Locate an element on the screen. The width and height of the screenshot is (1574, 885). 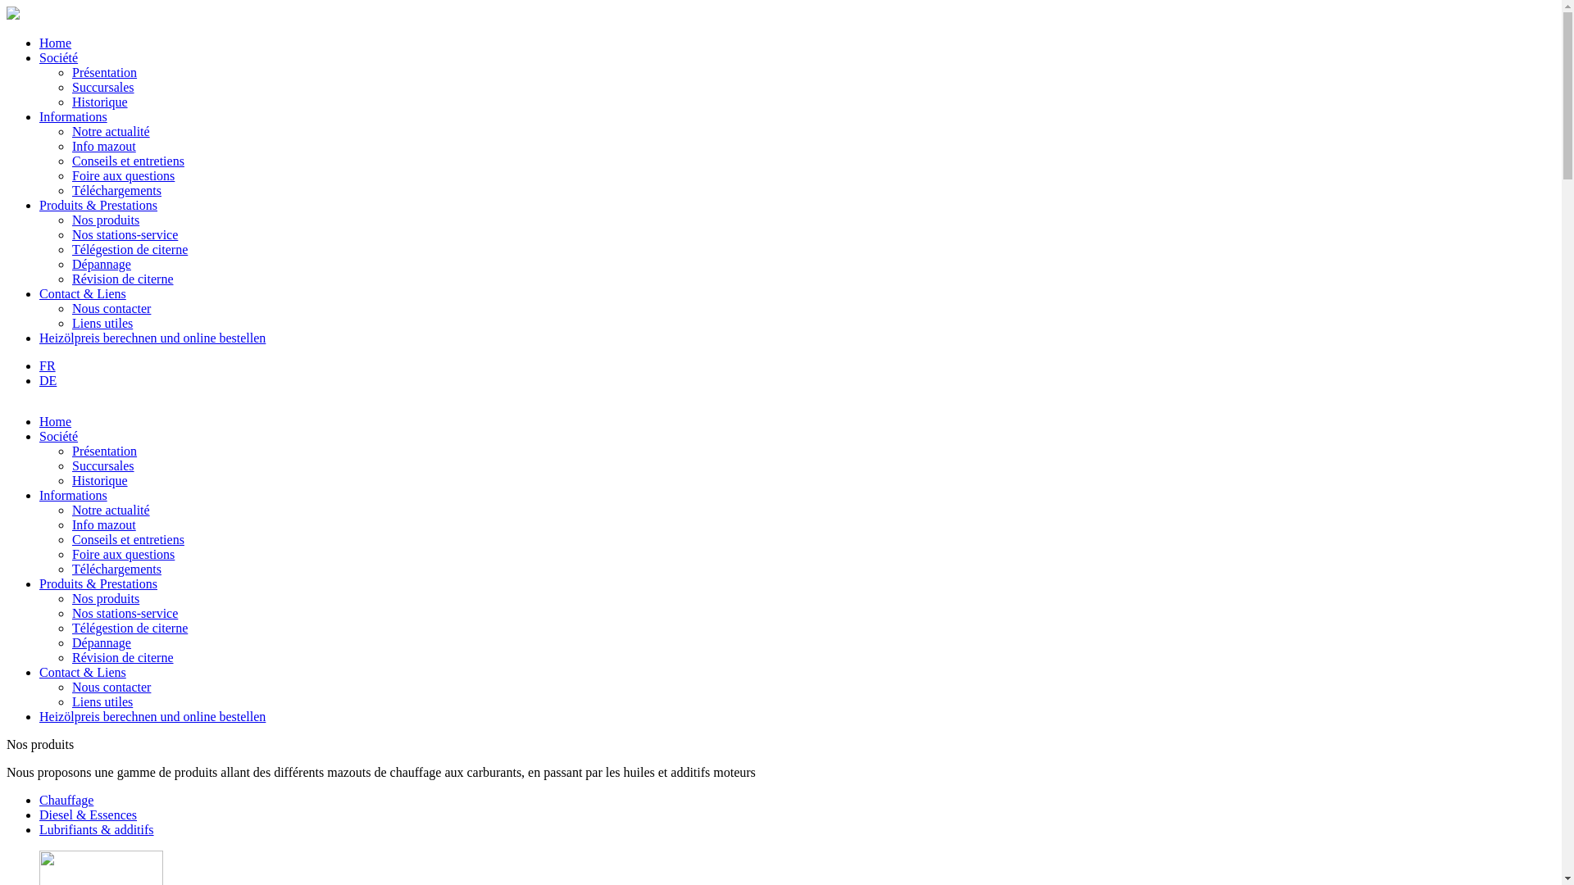
Nos stations-service is located at coordinates (125, 234).